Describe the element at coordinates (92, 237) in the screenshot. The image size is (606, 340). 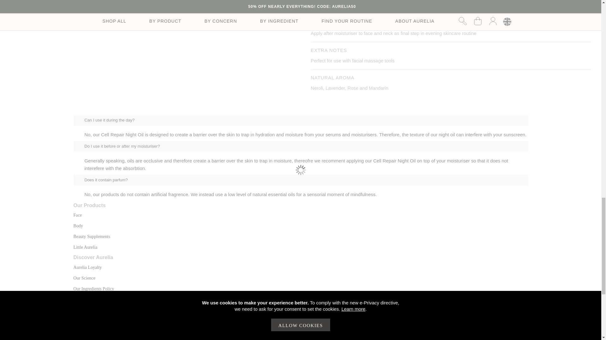
I see `Gift` at that location.